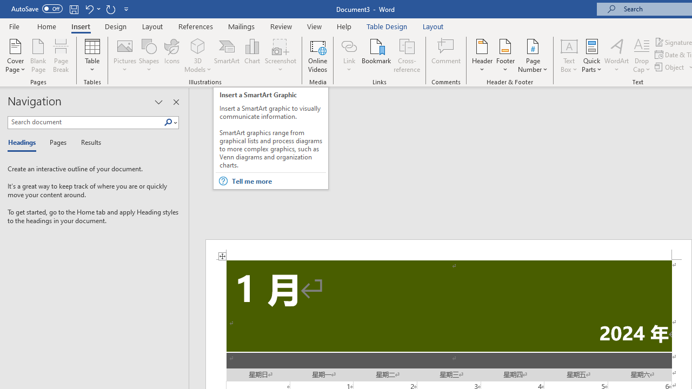 Image resolution: width=692 pixels, height=389 pixels. What do you see at coordinates (407, 55) in the screenshot?
I see `Cross-reference...` at bounding box center [407, 55].